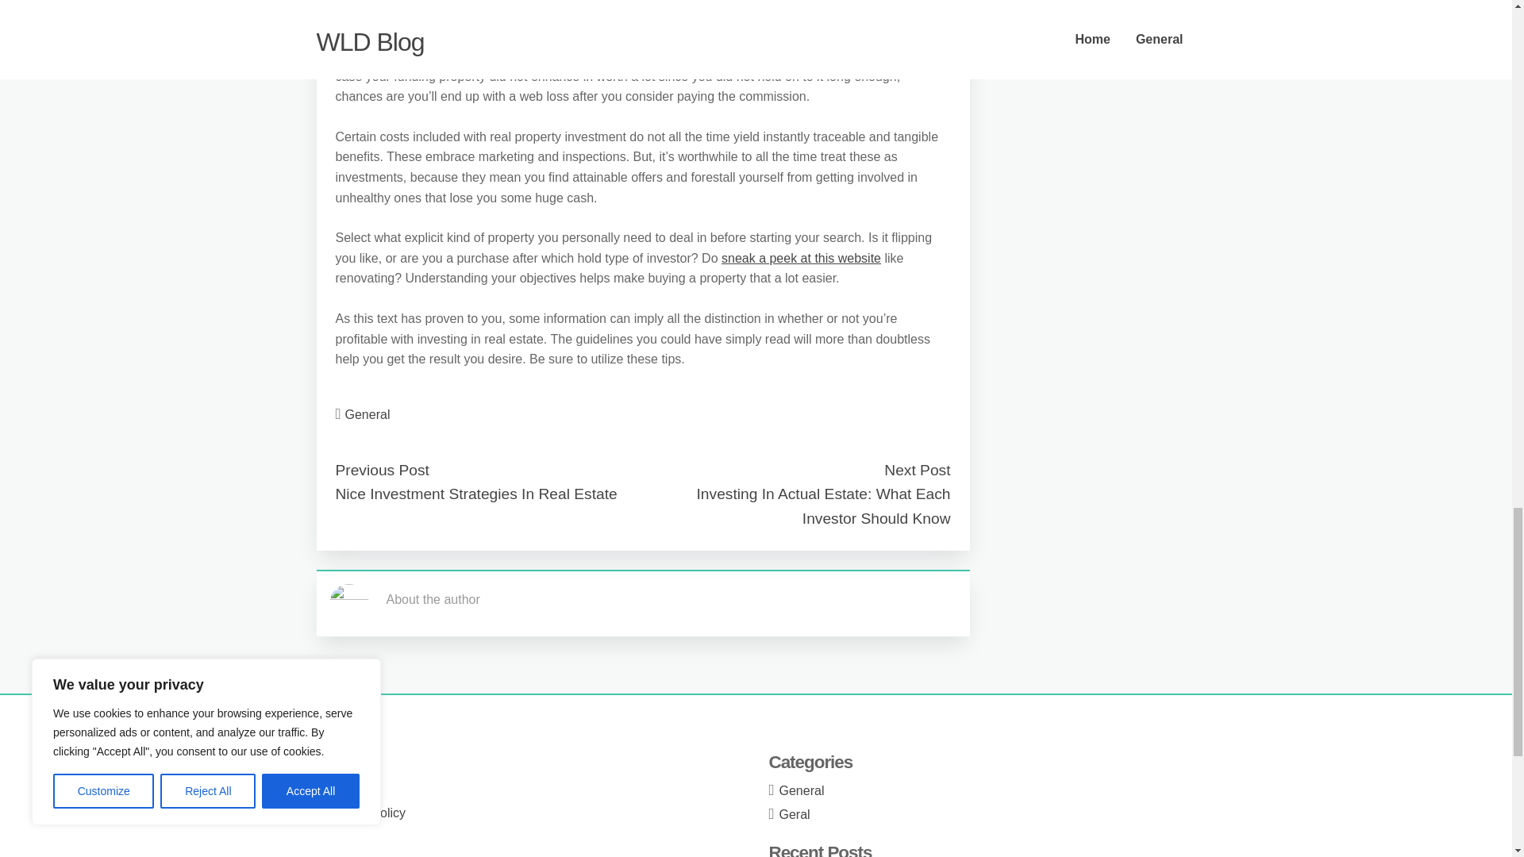 Image resolution: width=1524 pixels, height=857 pixels. I want to click on Investing In Actual Estate: What Each Investor Should Know, so click(824, 506).